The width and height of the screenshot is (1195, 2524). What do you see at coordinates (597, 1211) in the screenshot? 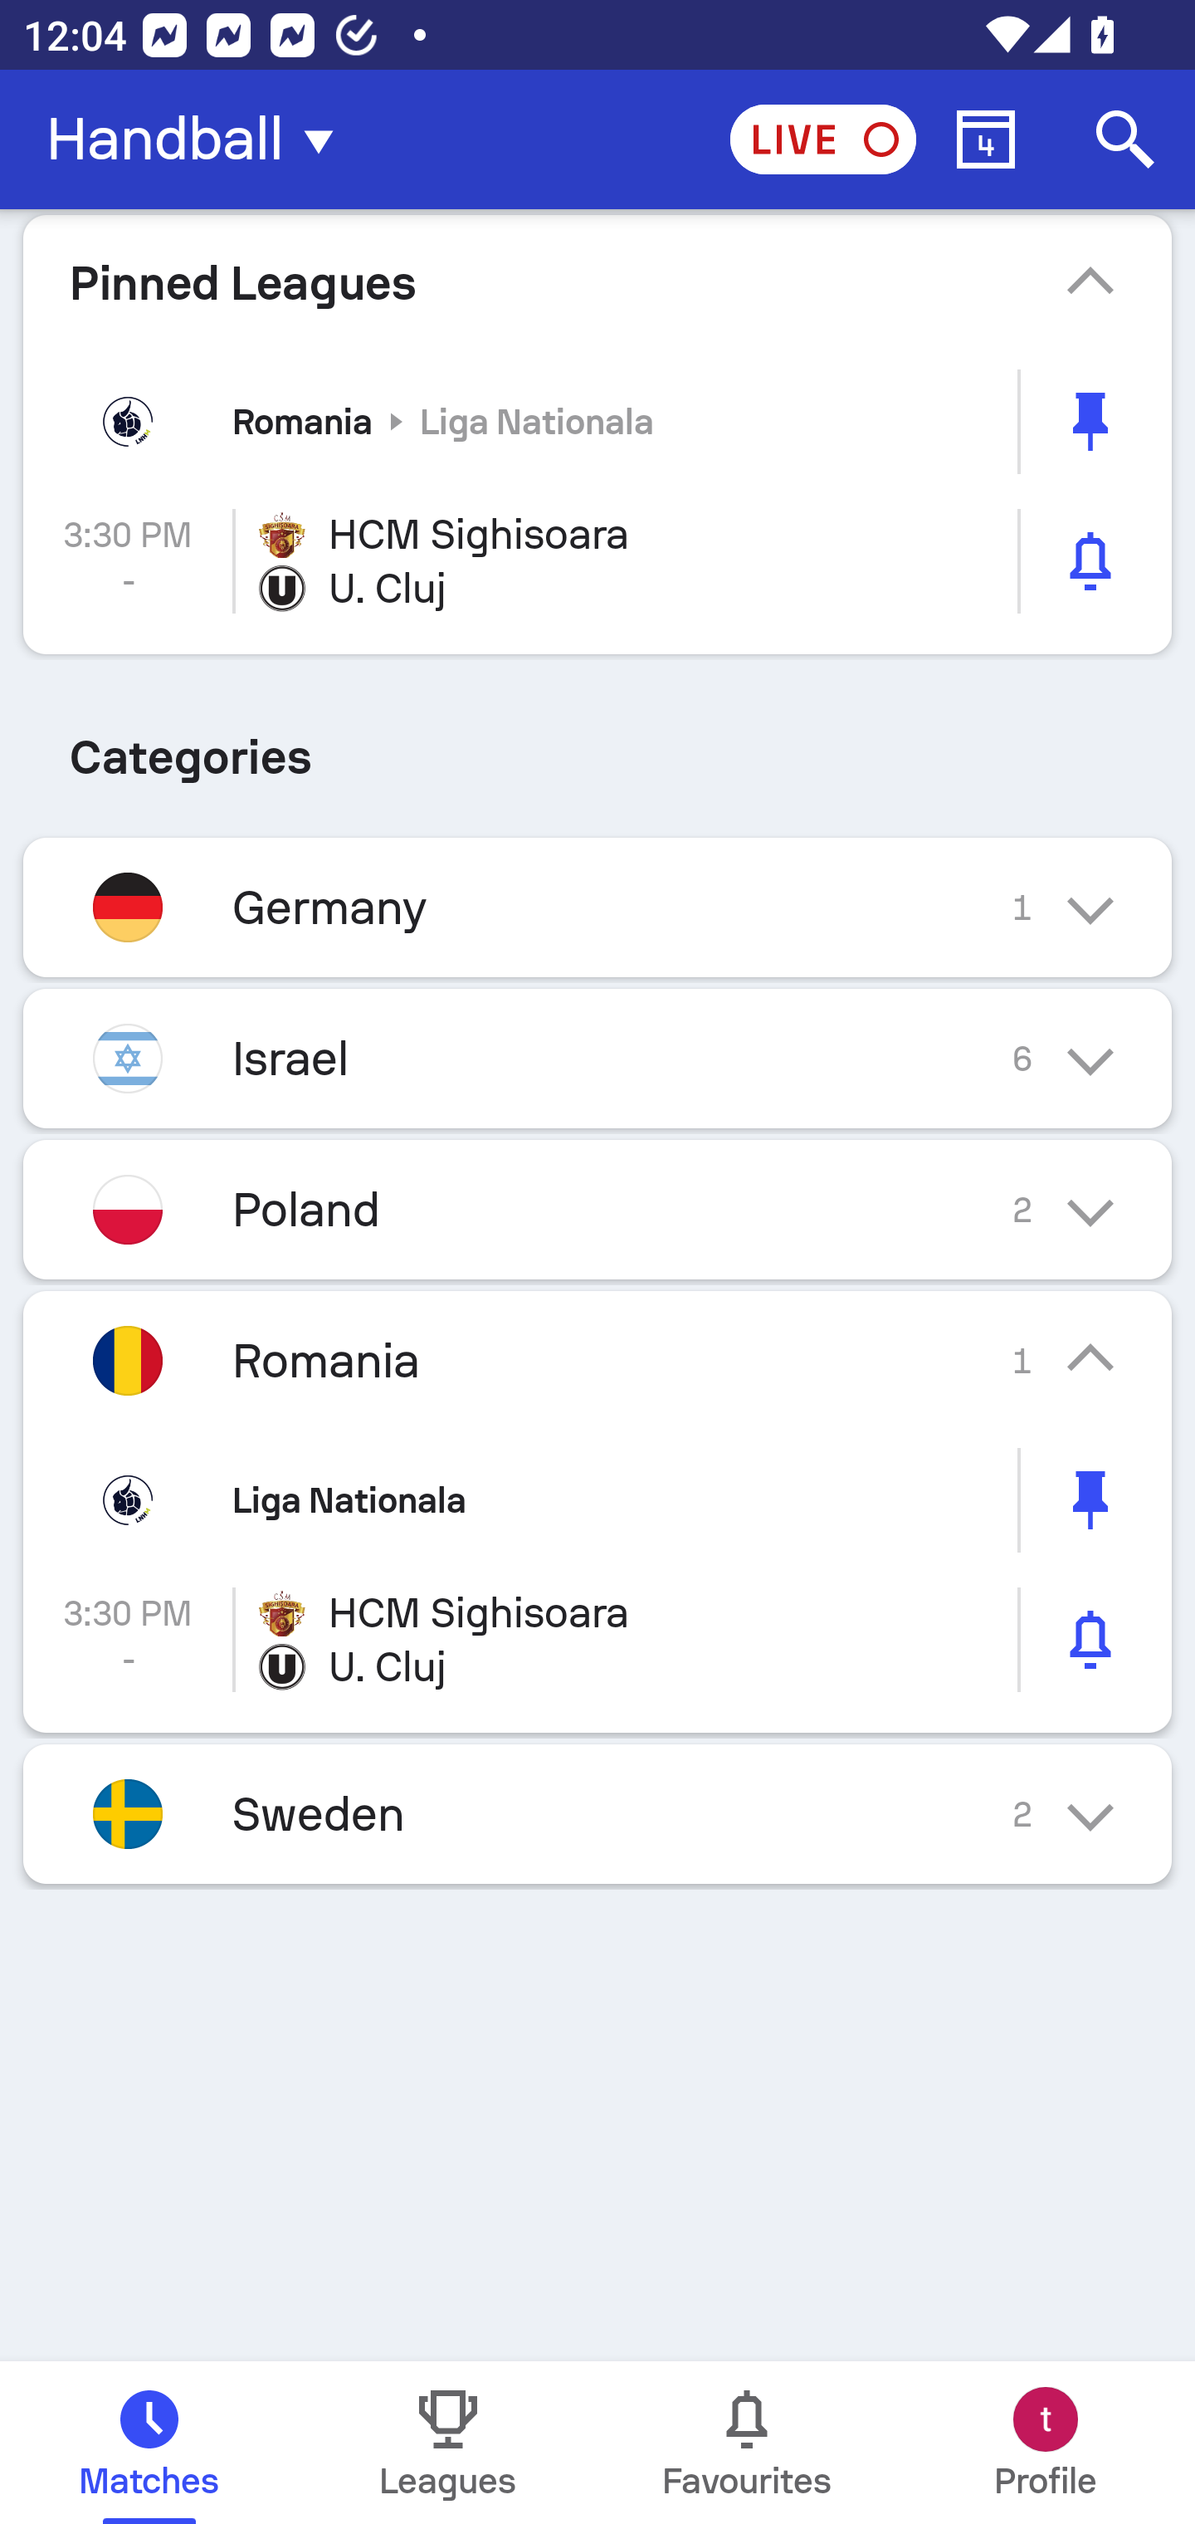
I see `Poland 2` at bounding box center [597, 1211].